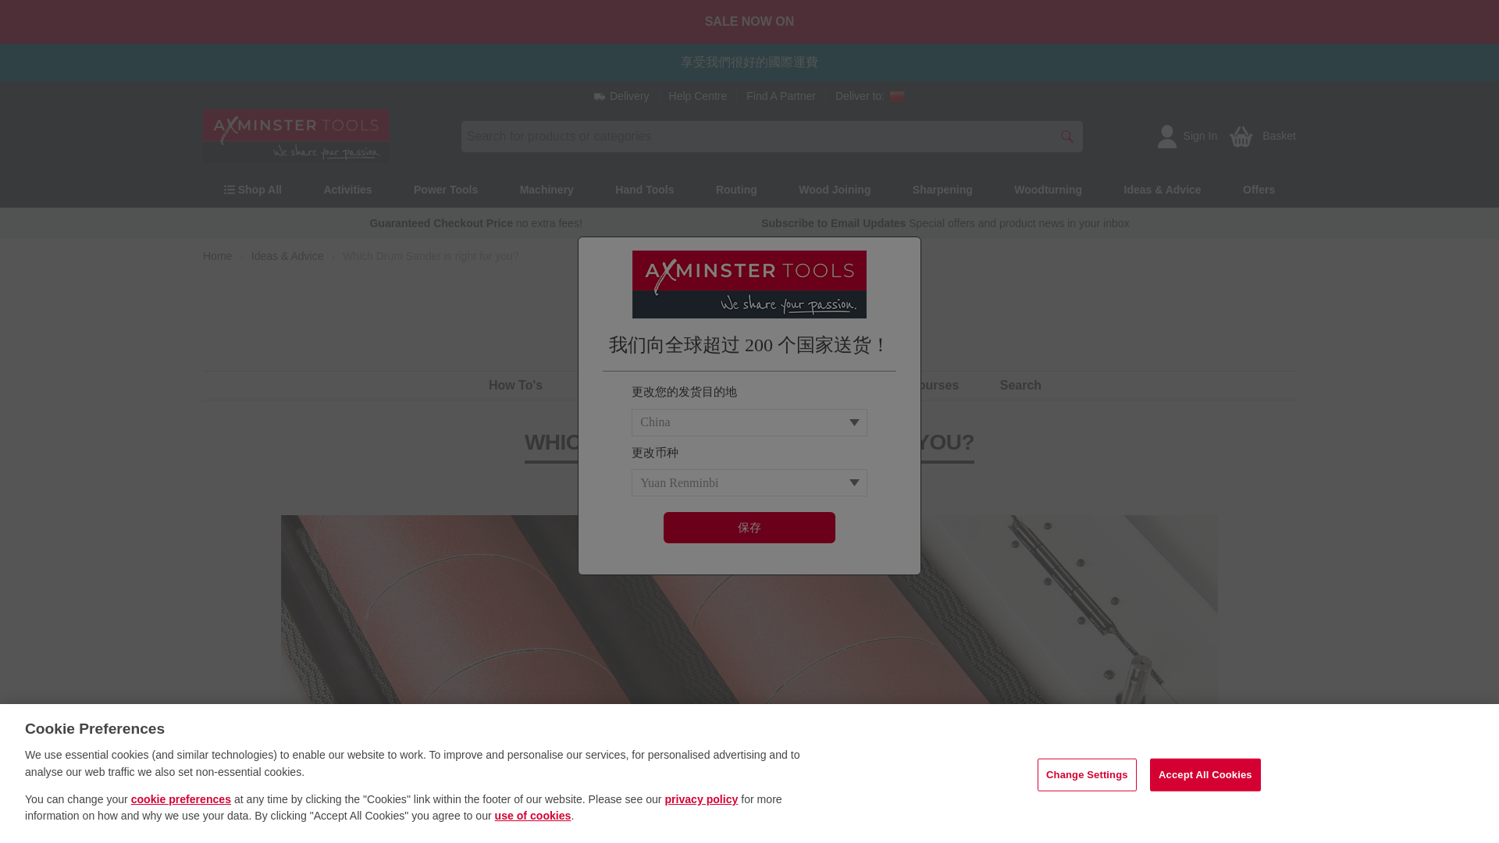 The image size is (1499, 843). What do you see at coordinates (751, 385) in the screenshot?
I see `Community` at bounding box center [751, 385].